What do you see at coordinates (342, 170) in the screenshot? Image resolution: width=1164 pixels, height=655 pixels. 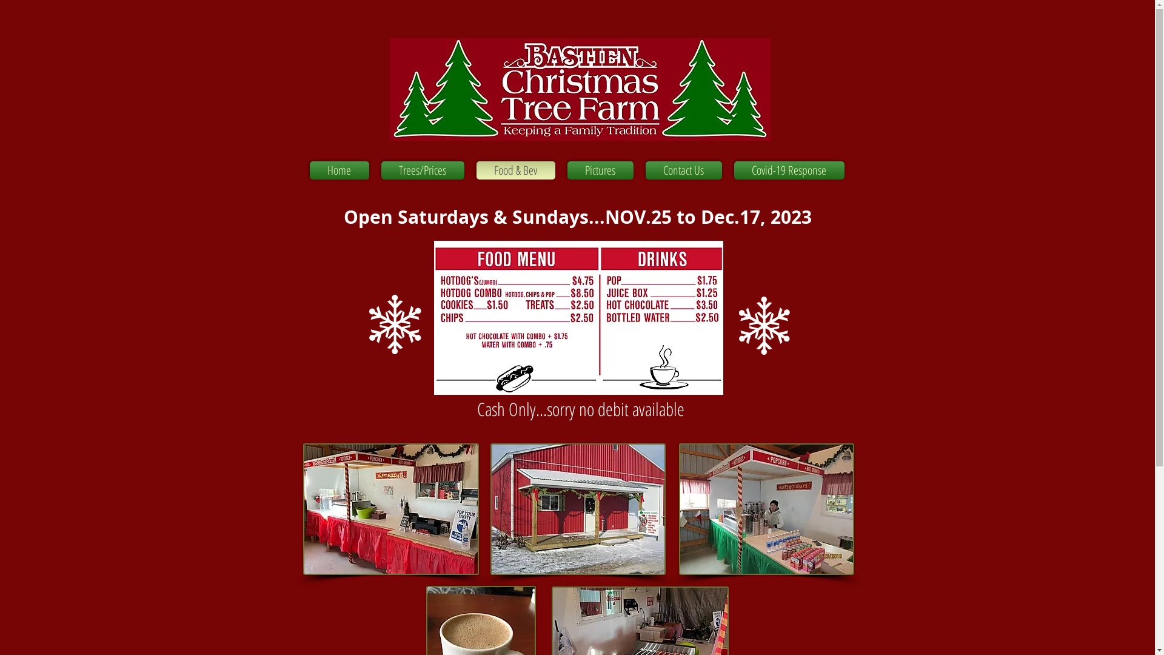 I see `Home` at bounding box center [342, 170].